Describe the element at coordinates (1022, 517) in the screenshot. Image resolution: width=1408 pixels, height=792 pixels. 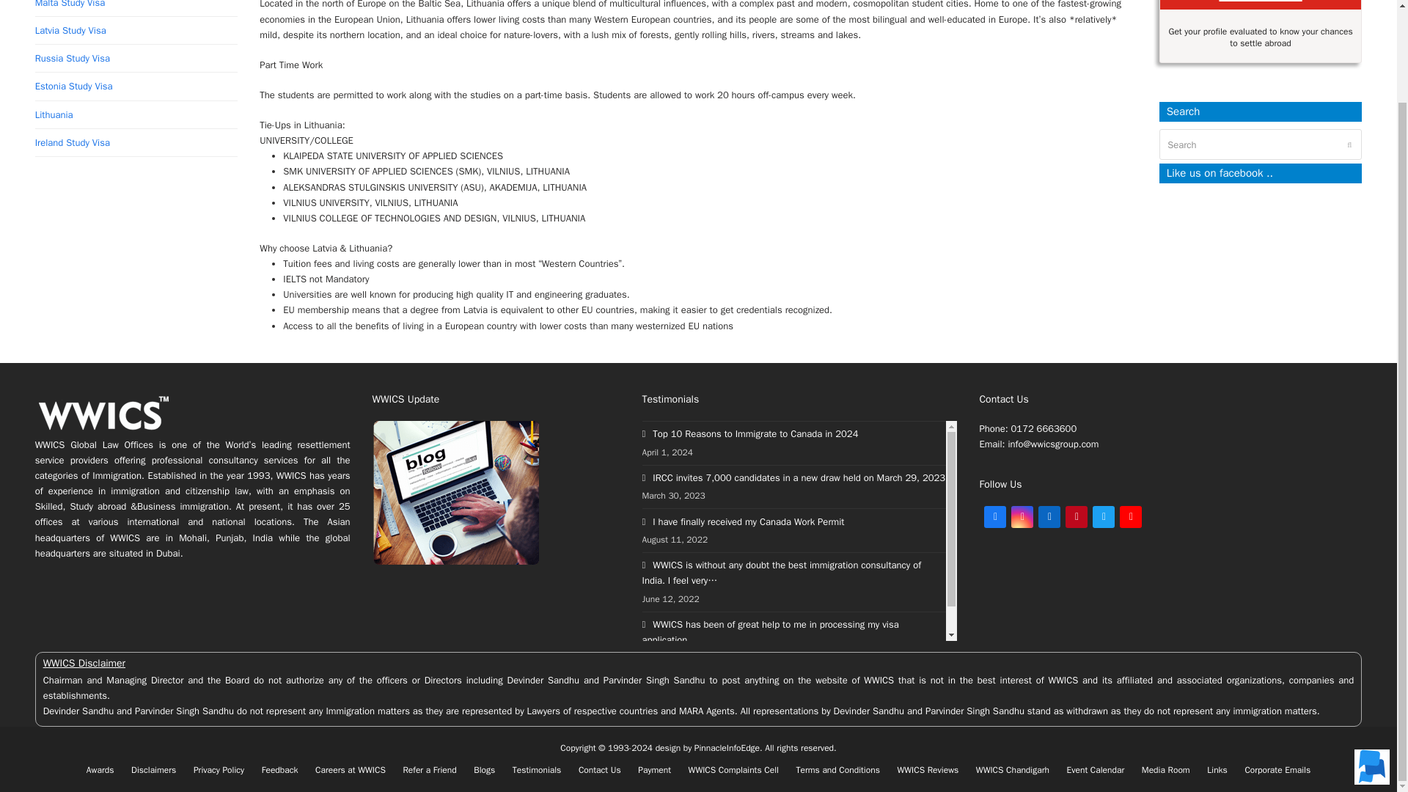
I see `Instagram` at that location.